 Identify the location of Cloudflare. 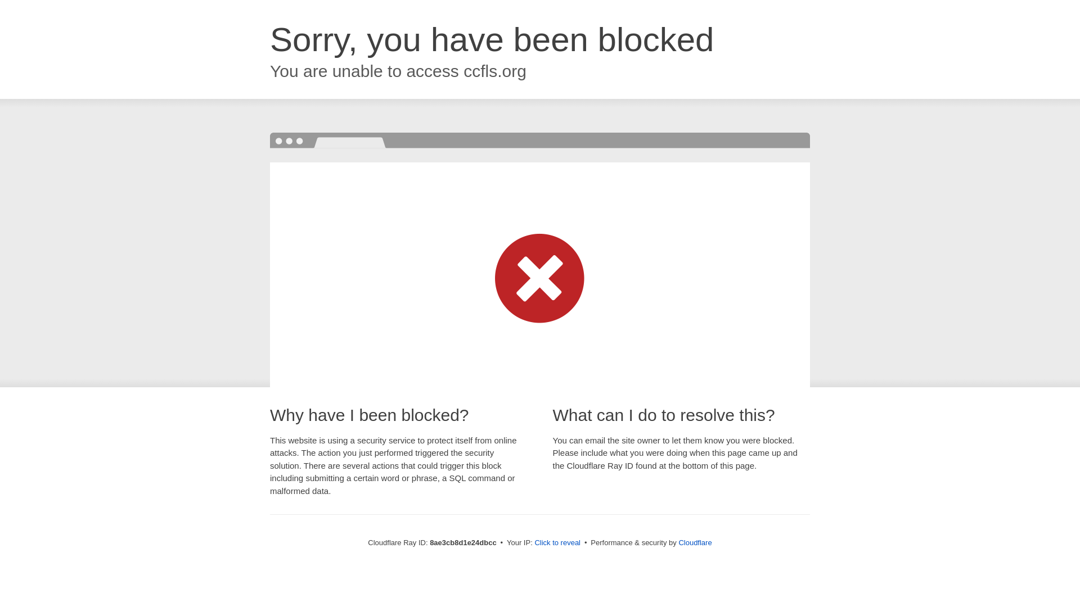
(695, 542).